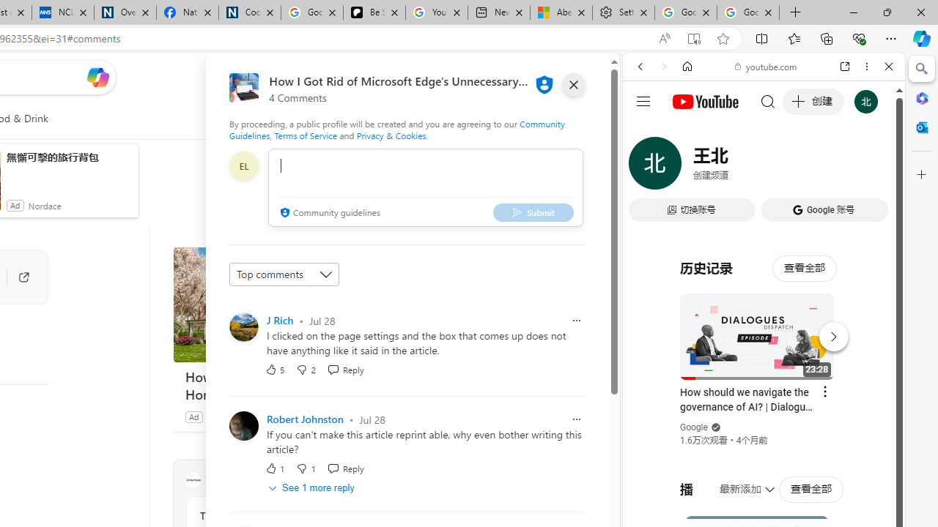 This screenshot has width=938, height=527. I want to click on Terms of Service, so click(305, 135).